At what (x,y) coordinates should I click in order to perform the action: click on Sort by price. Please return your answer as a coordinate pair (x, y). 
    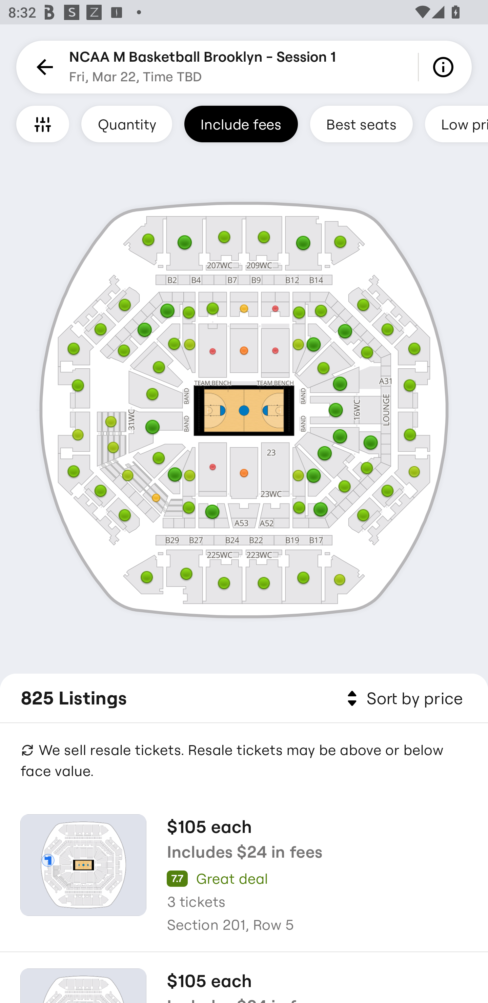
    Looking at the image, I should click on (403, 699).